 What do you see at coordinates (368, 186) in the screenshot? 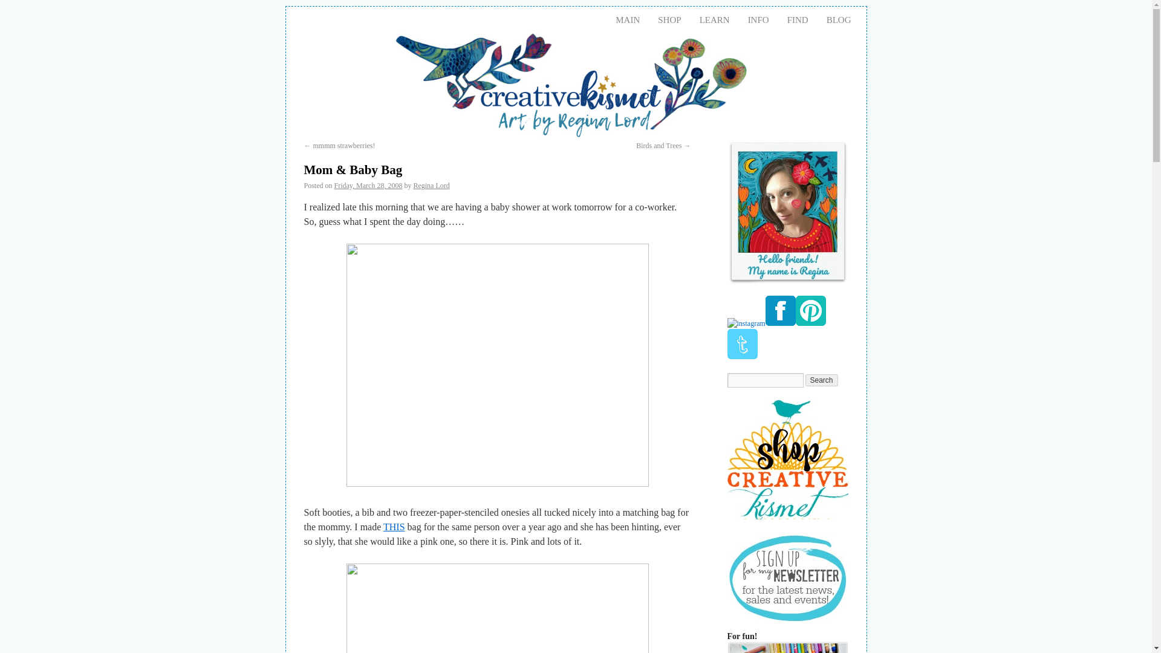
I see `8:05 pm` at bounding box center [368, 186].